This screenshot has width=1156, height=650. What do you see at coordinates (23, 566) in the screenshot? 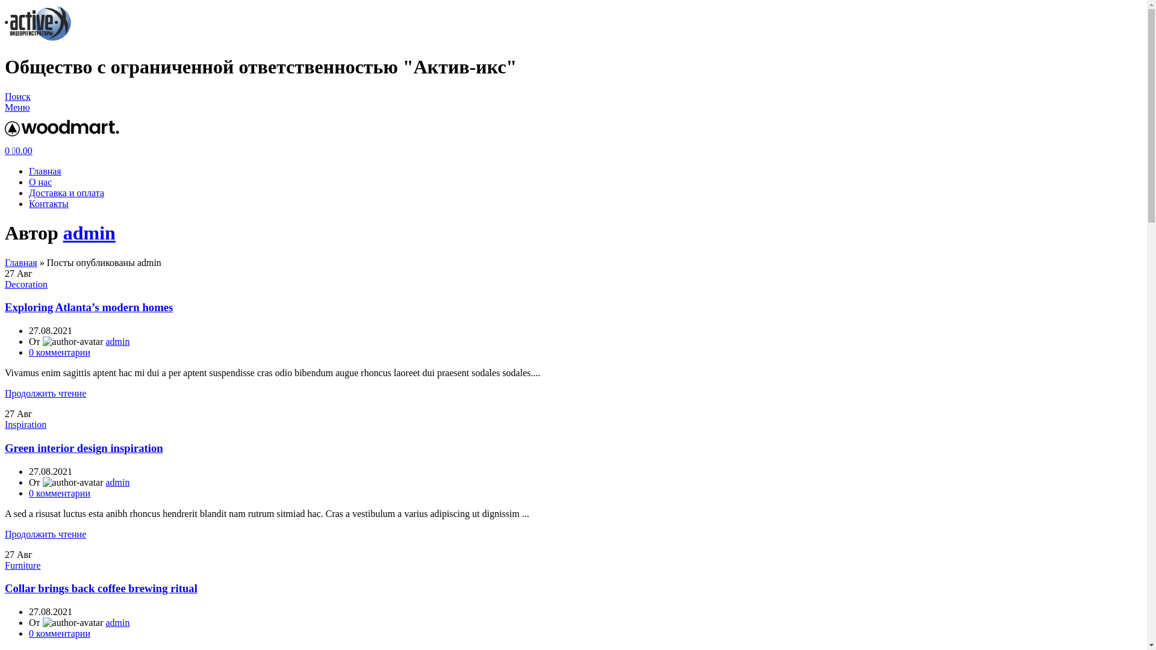
I see `Furniture` at bounding box center [23, 566].